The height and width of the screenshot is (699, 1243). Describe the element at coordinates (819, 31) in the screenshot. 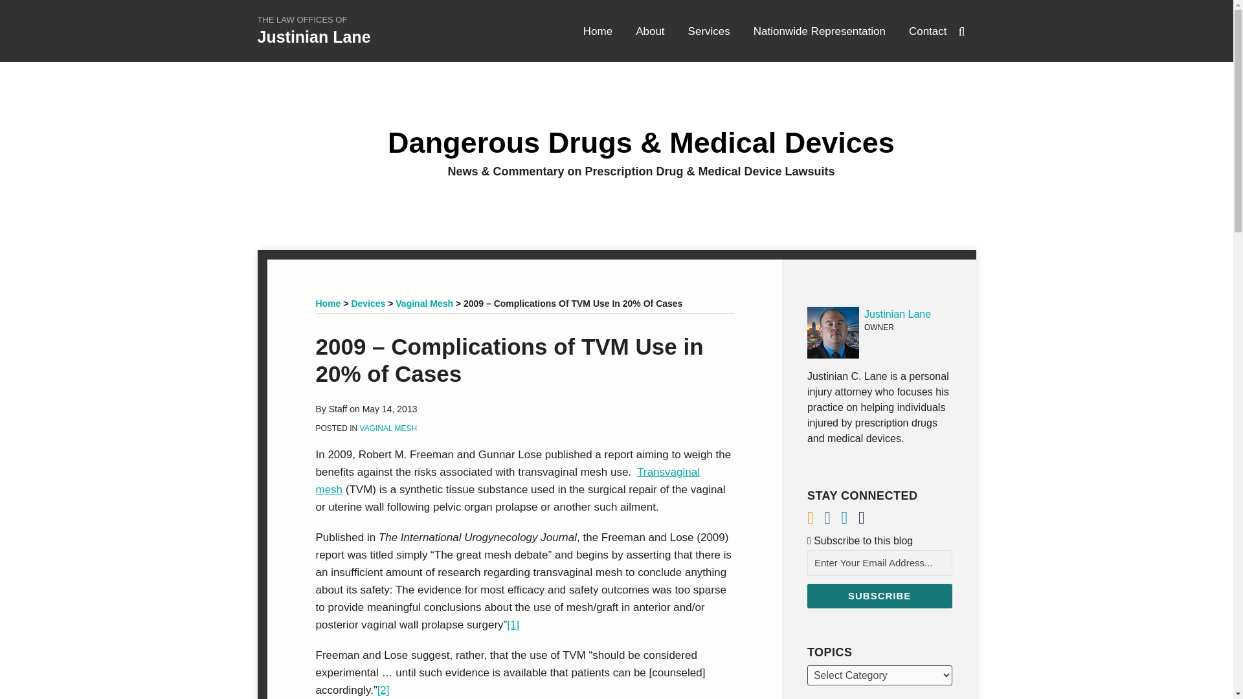

I see `Nationwide Representation` at that location.